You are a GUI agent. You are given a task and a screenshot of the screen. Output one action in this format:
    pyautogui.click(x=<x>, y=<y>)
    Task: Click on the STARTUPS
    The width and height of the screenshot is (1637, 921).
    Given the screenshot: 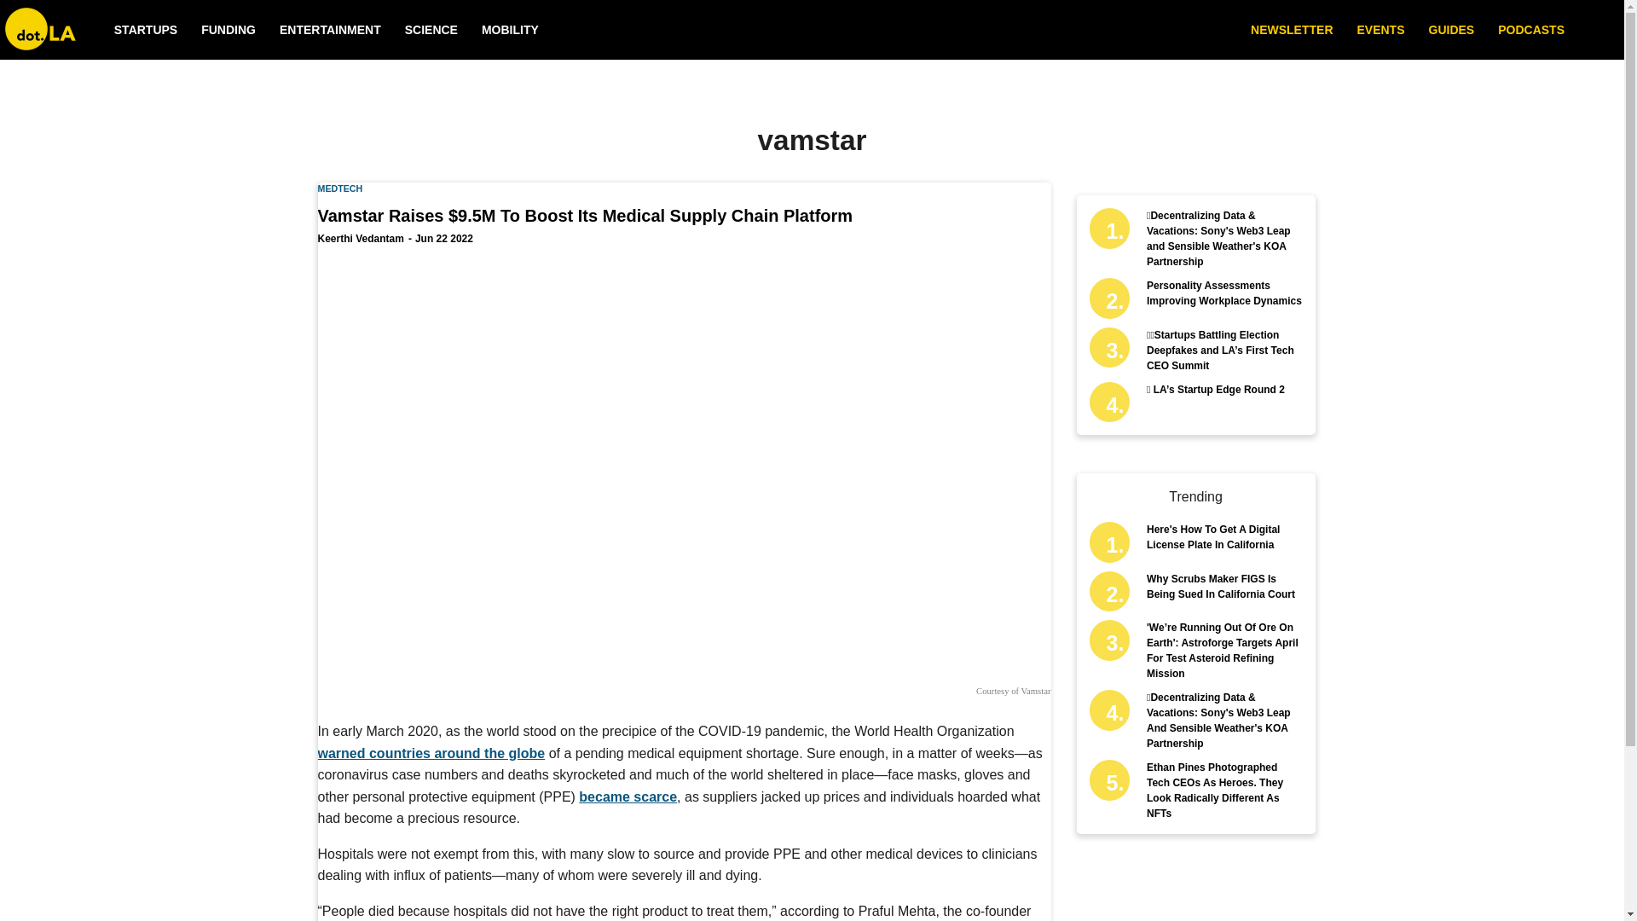 What is the action you would take?
    pyautogui.click(x=145, y=30)
    